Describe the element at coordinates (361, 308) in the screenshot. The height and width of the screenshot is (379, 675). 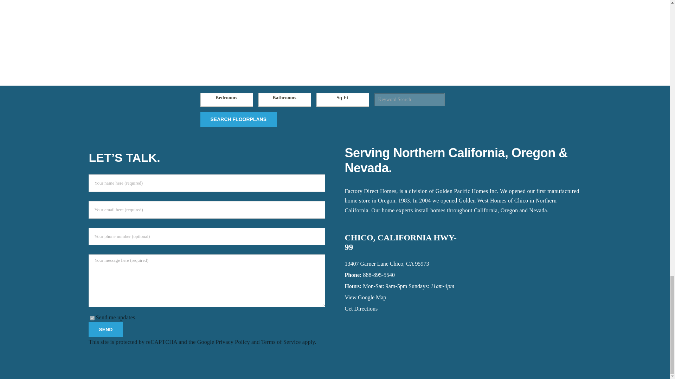
I see `Get Directions` at that location.